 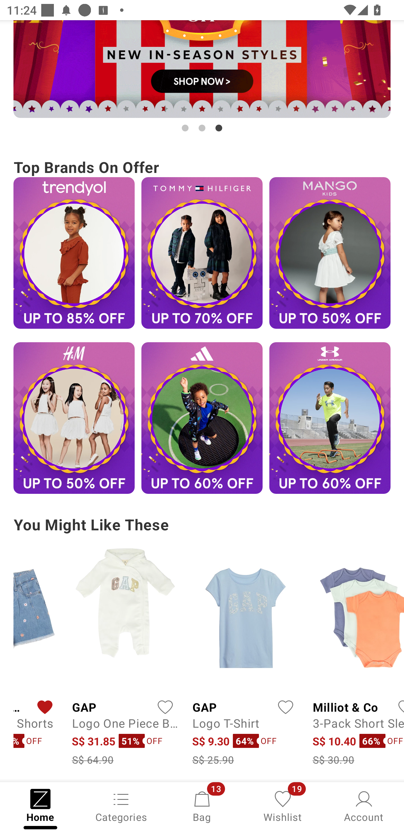 What do you see at coordinates (364, 806) in the screenshot?
I see `Account` at bounding box center [364, 806].